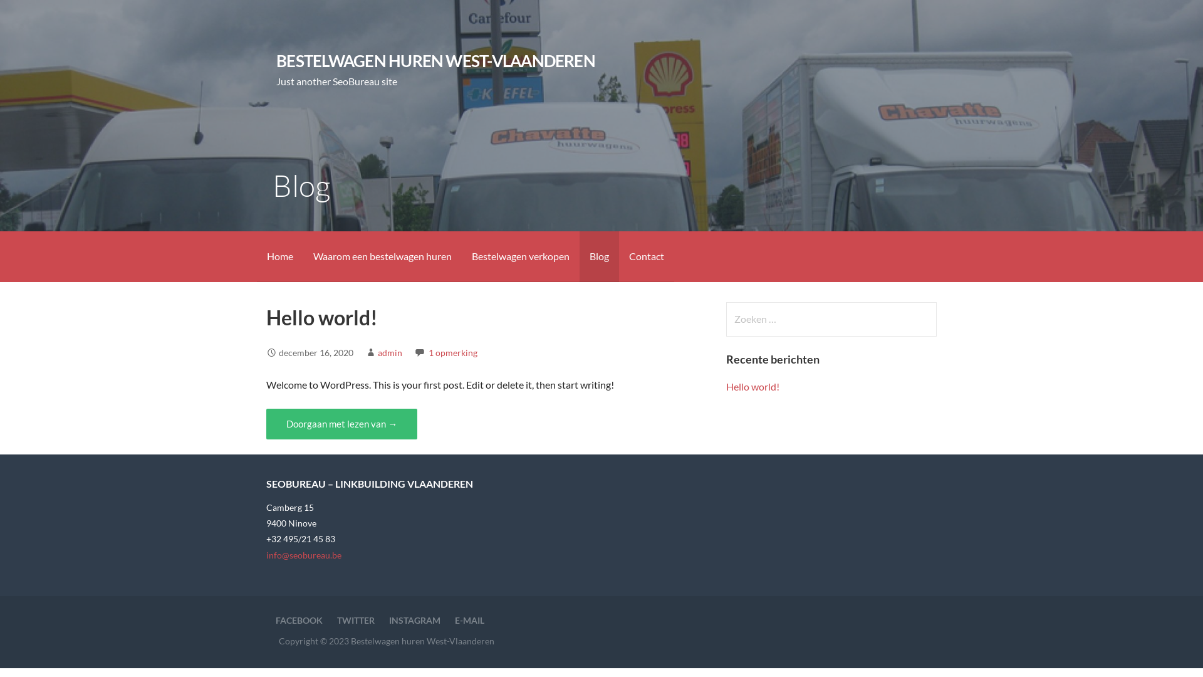 Image resolution: width=1203 pixels, height=677 pixels. What do you see at coordinates (356, 621) in the screenshot?
I see `TWITTER` at bounding box center [356, 621].